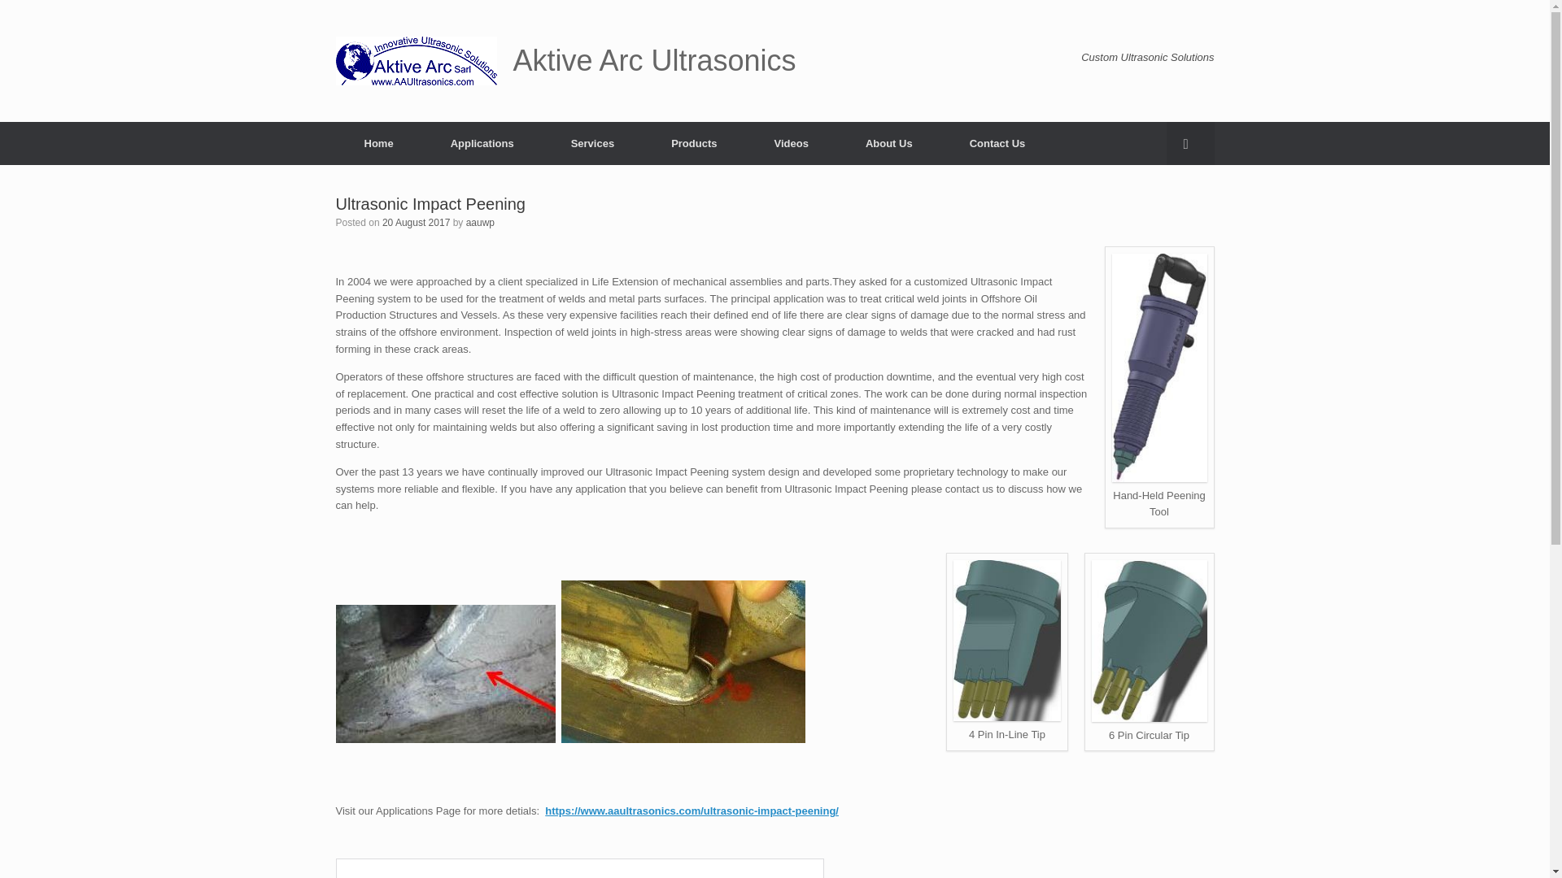 The height and width of the screenshot is (878, 1562). What do you see at coordinates (480, 222) in the screenshot?
I see `aauwp` at bounding box center [480, 222].